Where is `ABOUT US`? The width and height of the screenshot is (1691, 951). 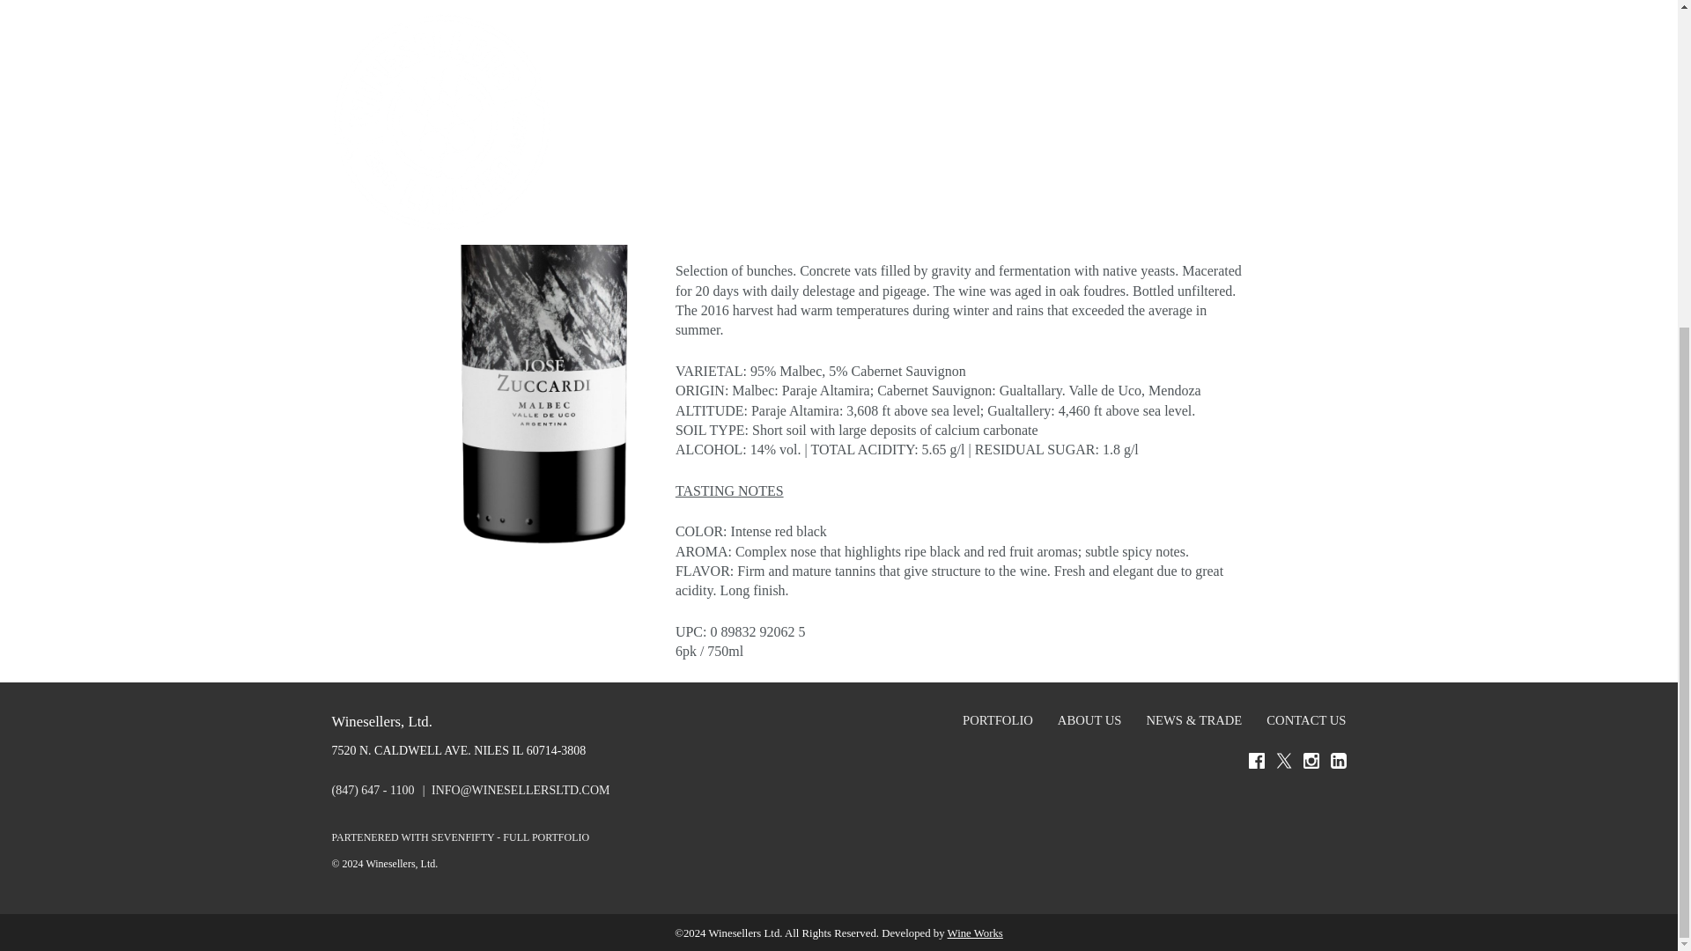
ABOUT US is located at coordinates (1089, 720).